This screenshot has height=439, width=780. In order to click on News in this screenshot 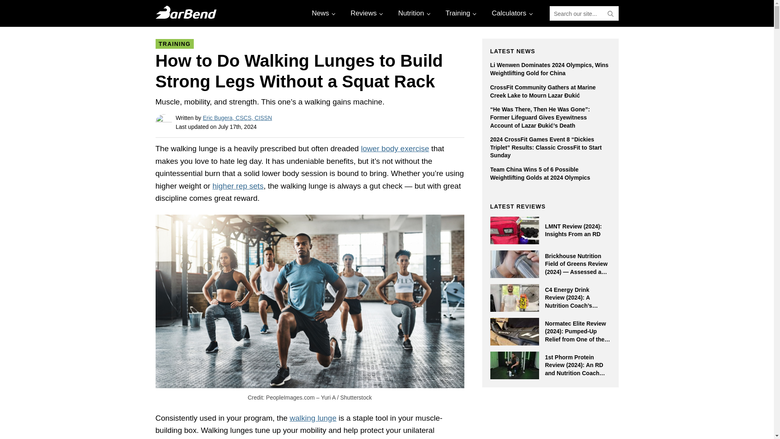, I will do `click(323, 13)`.